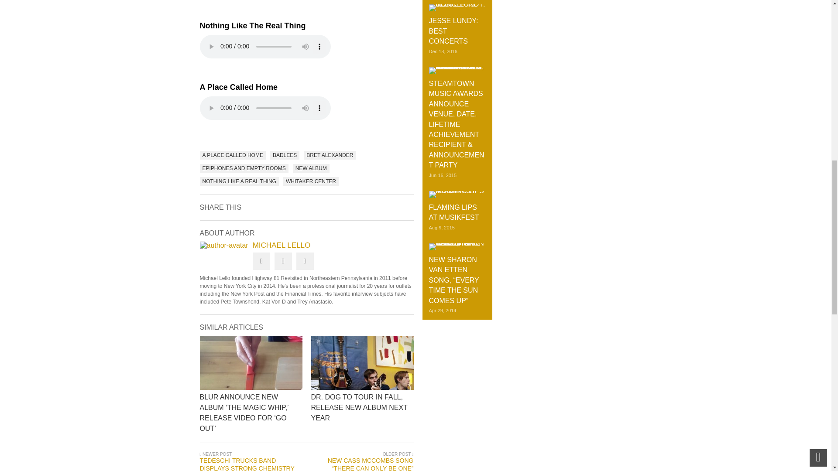 Image resolution: width=838 pixels, height=471 pixels. I want to click on Posted by Michael Lello, so click(307, 245).